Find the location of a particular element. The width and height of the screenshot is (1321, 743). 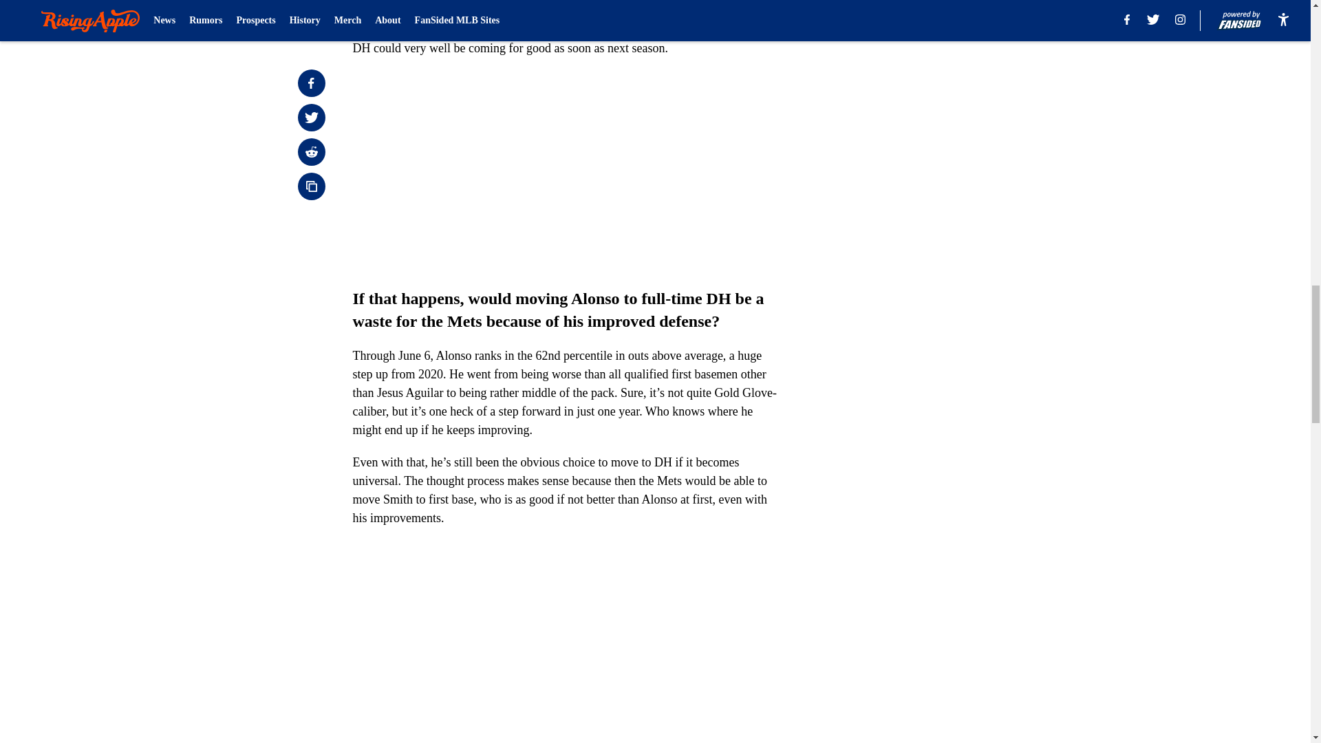

collective bargaining agreement set to expire is located at coordinates (509, 29).